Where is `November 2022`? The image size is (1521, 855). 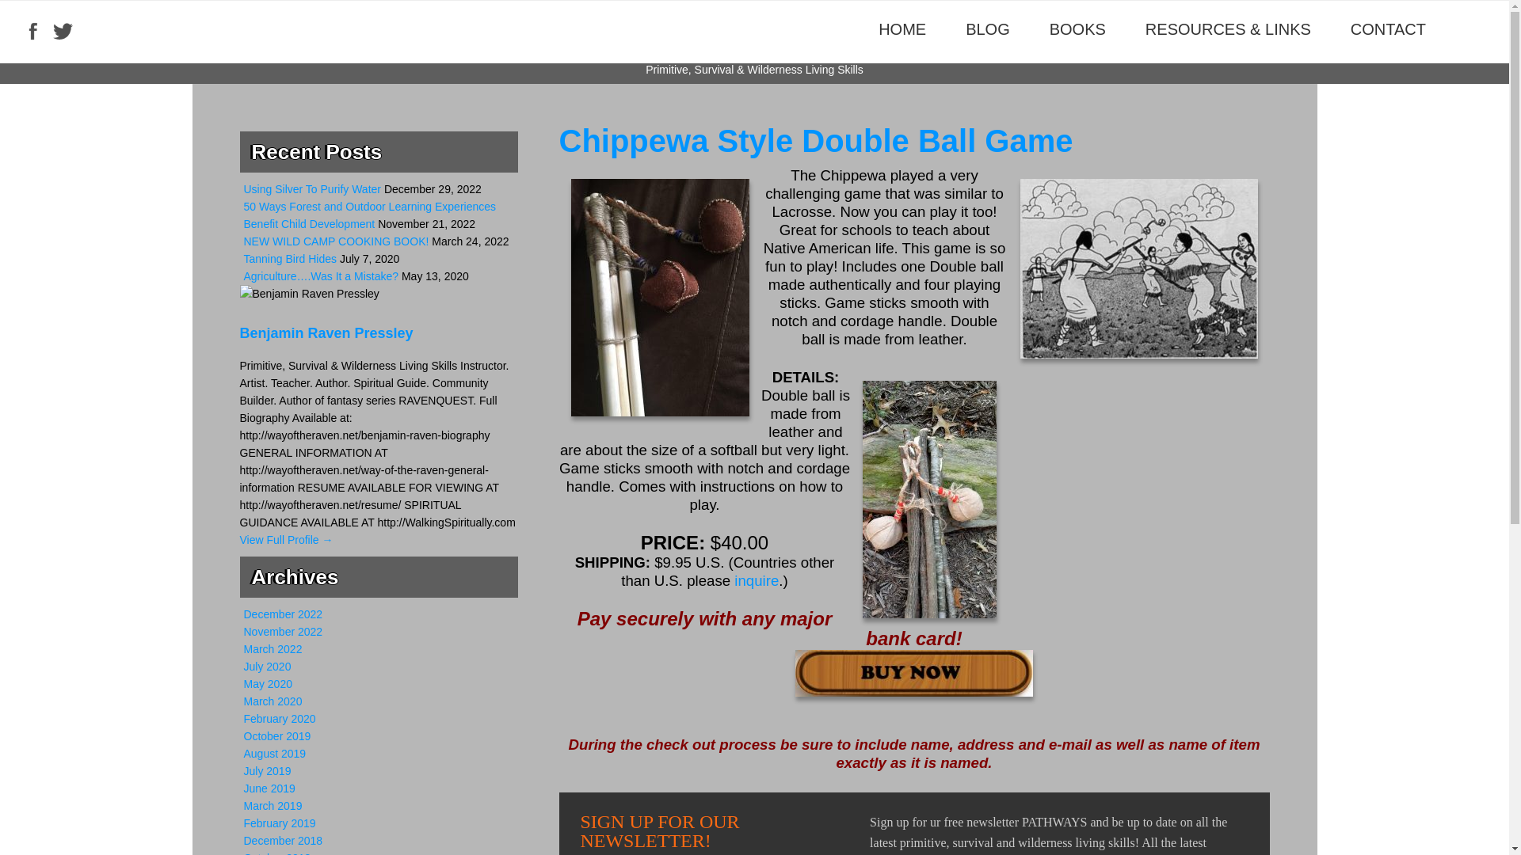 November 2022 is located at coordinates (283, 631).